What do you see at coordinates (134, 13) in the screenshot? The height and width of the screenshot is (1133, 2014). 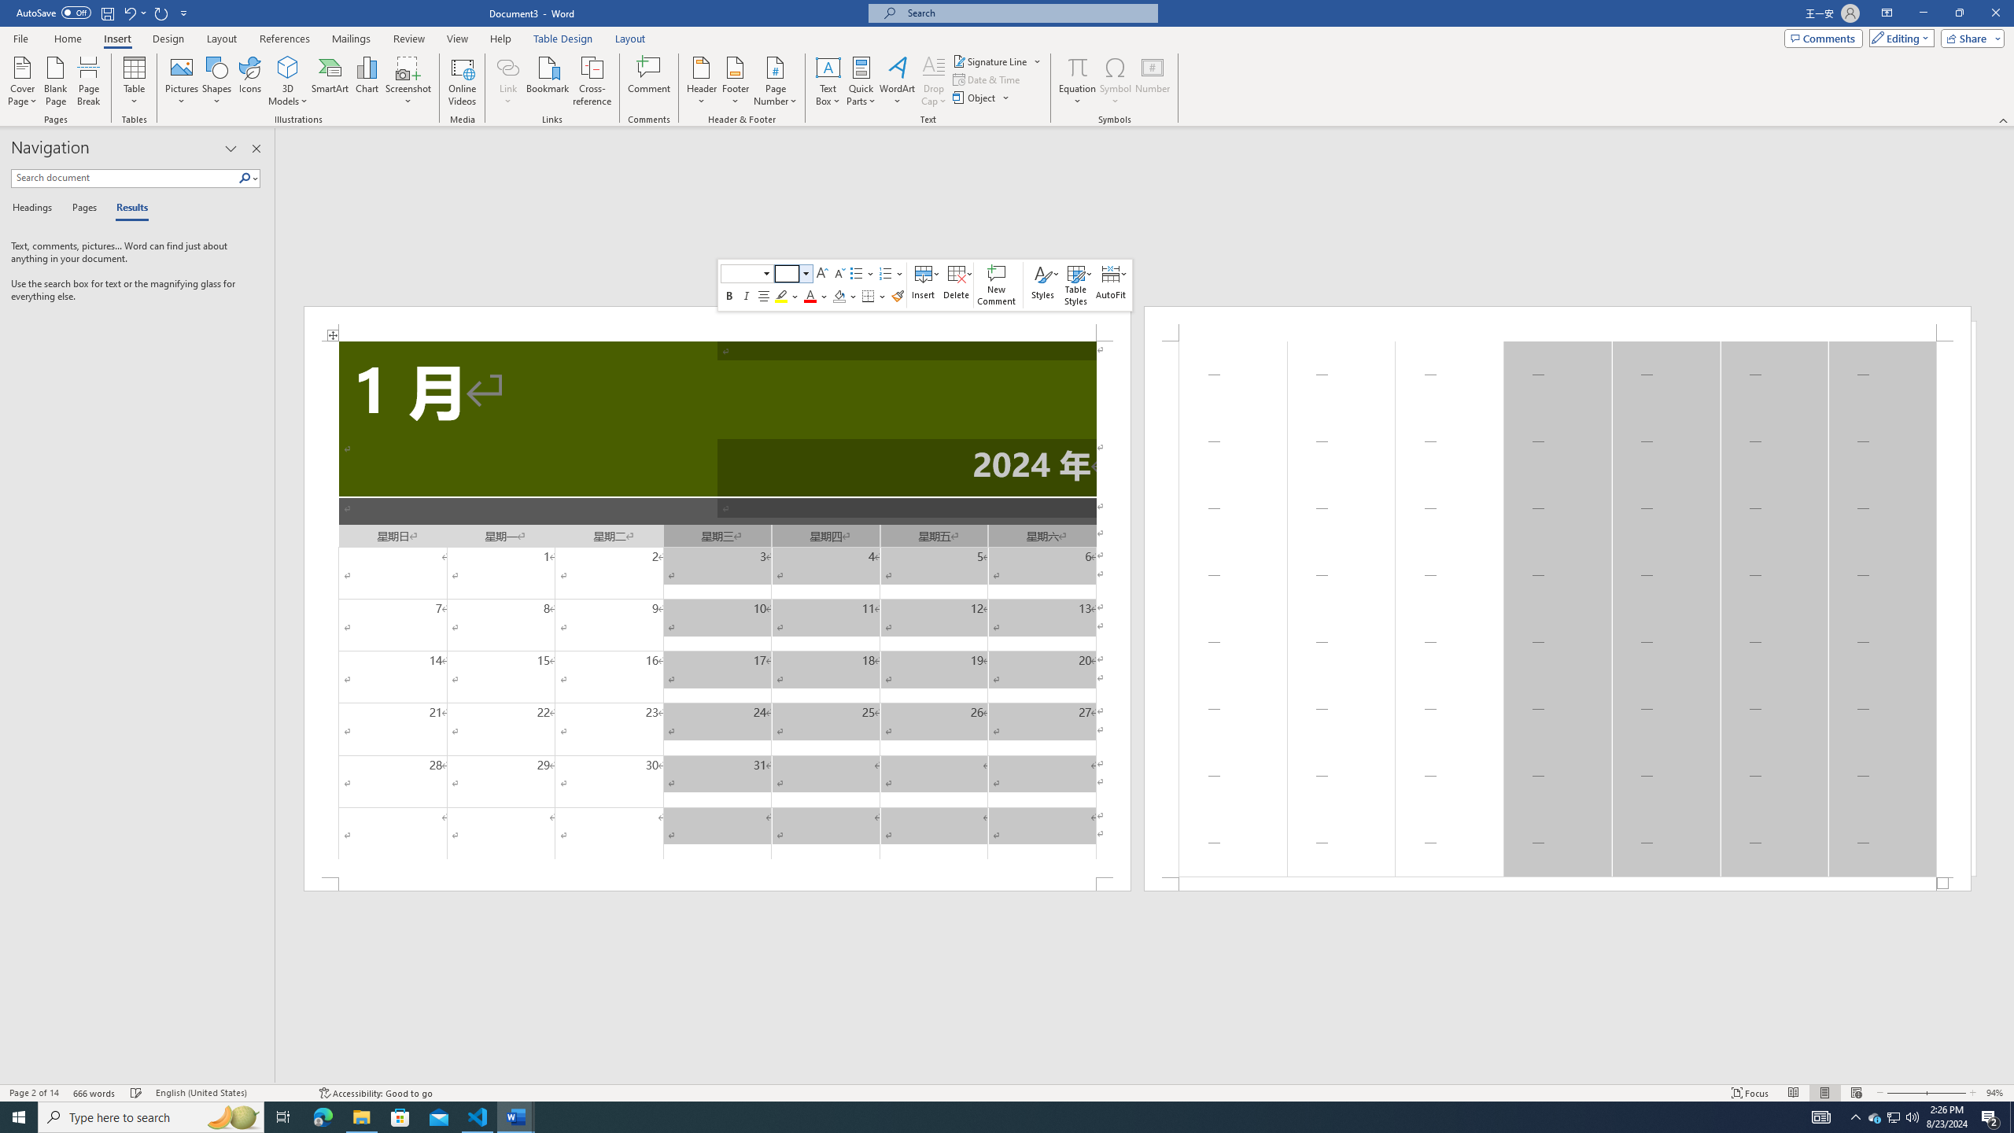 I see `Undo Apply Quick Style` at bounding box center [134, 13].